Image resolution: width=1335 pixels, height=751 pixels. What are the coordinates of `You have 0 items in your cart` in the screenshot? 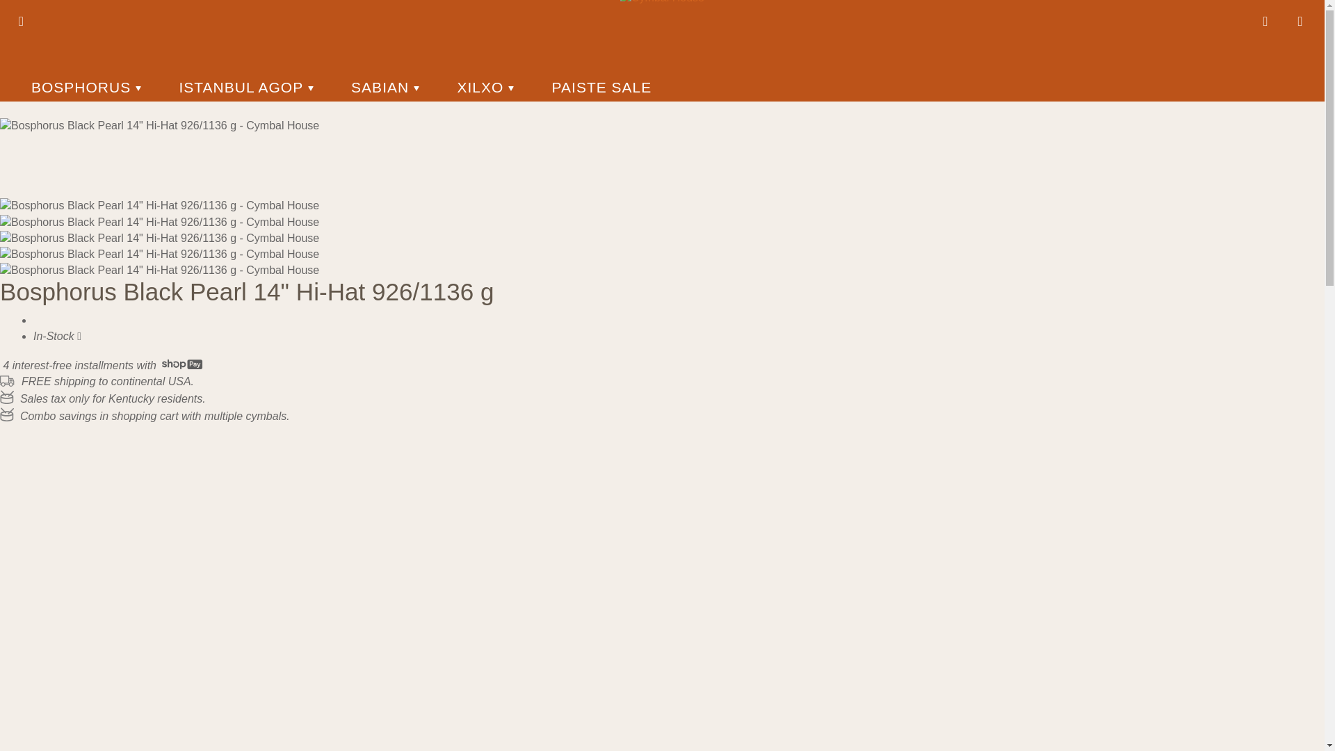 It's located at (1300, 22).